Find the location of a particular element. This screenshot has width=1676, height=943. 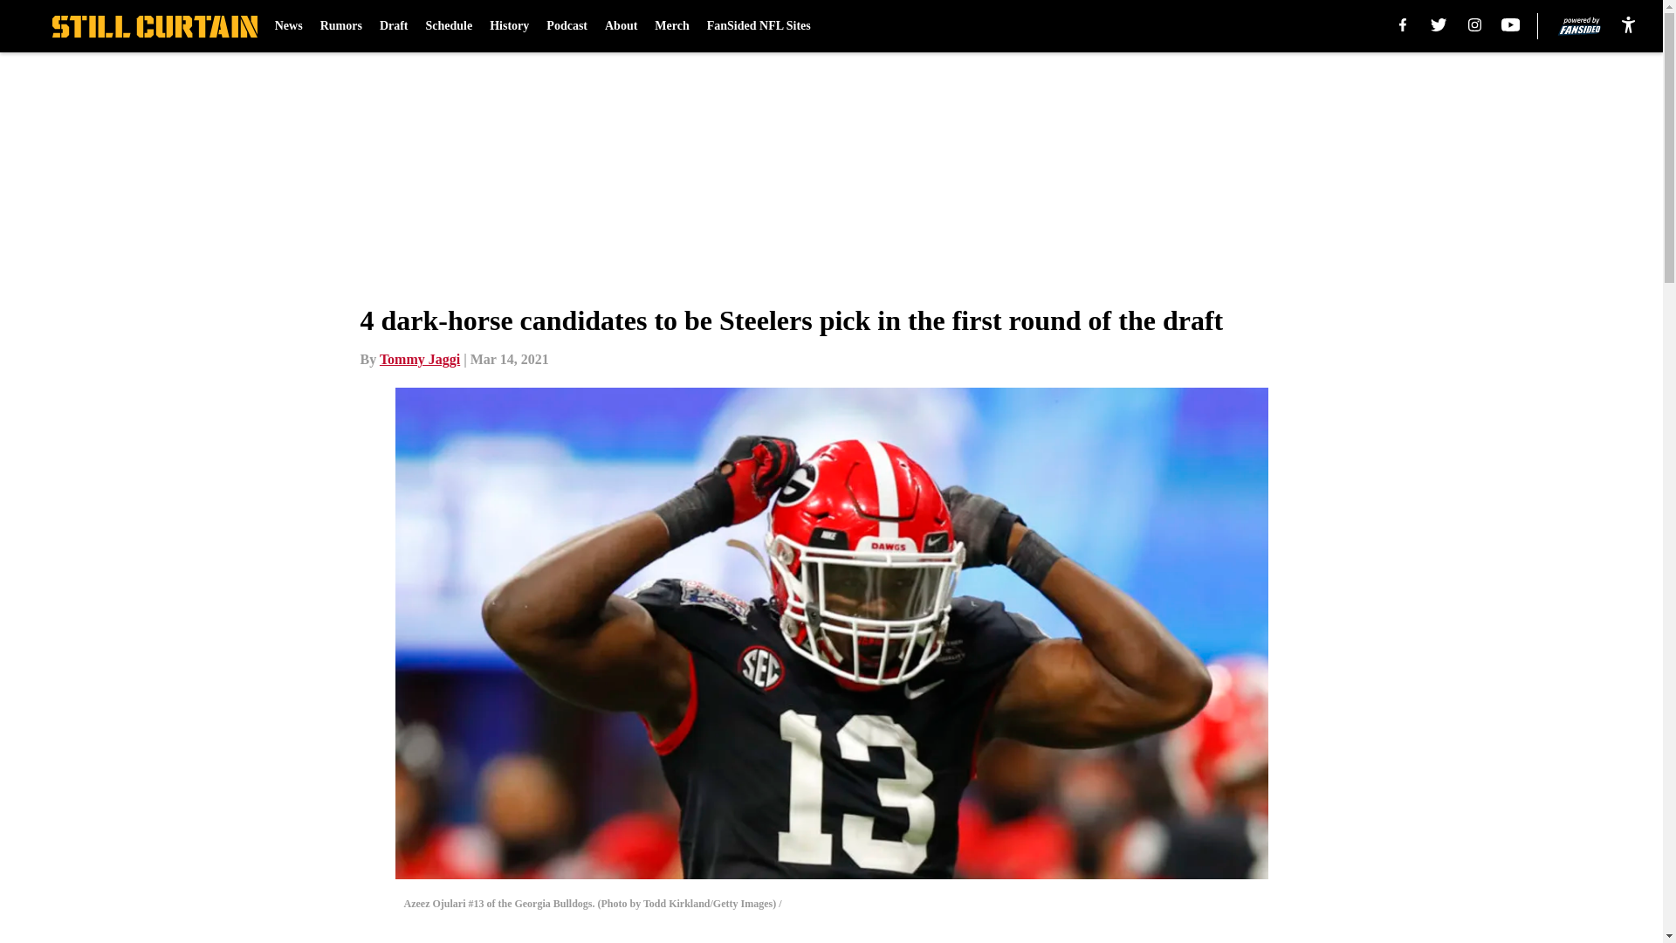

Rumors is located at coordinates (340, 26).